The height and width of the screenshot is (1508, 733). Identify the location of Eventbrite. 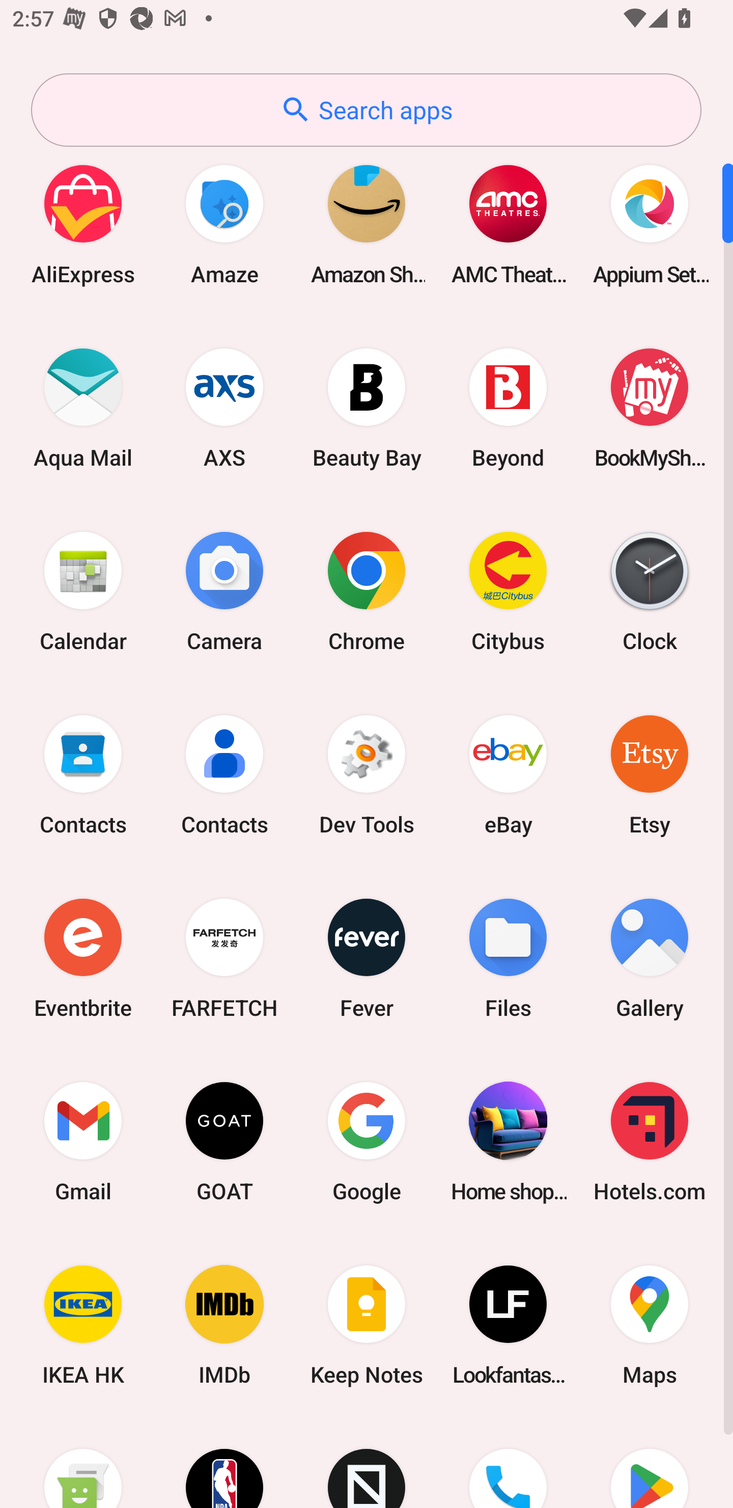
(83, 958).